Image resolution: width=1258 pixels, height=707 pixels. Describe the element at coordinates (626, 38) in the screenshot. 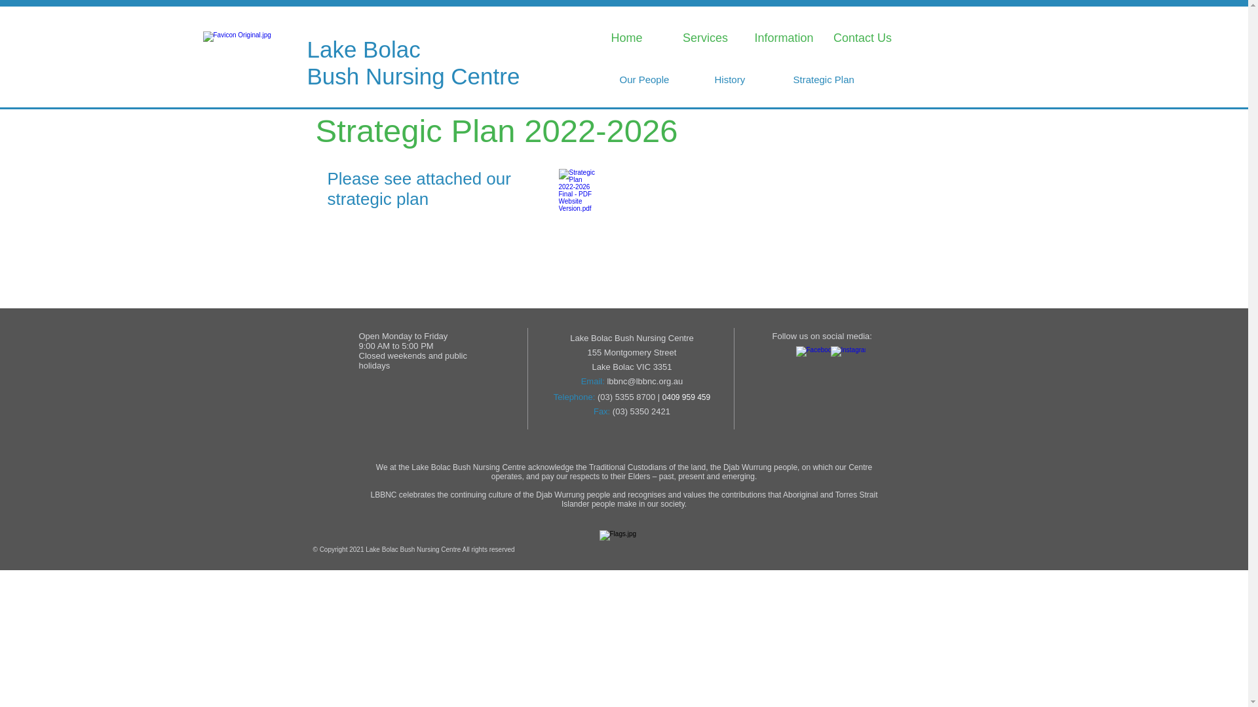

I see `Home` at that location.